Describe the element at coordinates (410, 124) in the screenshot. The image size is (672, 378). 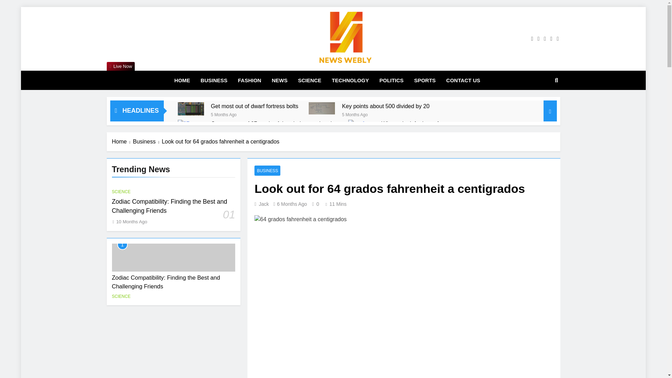
I see `What to look for in vsuf` at that location.